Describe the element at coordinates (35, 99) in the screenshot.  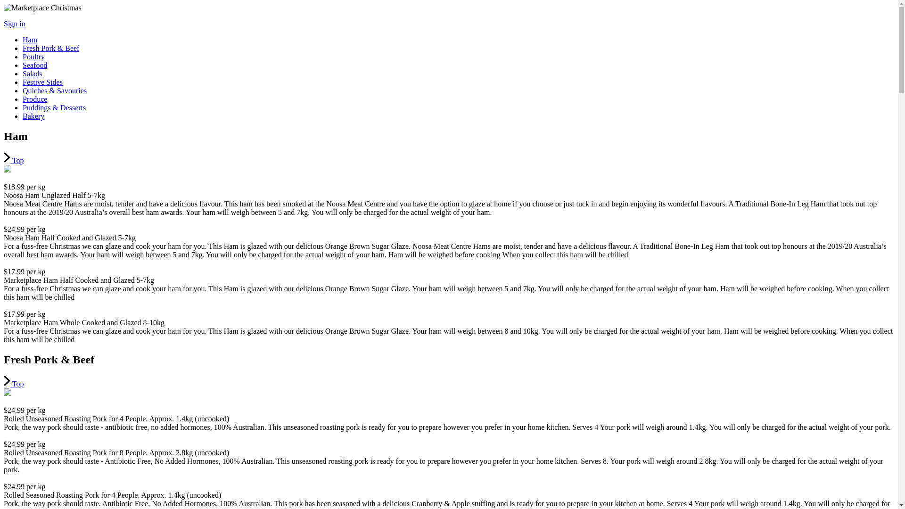
I see `Produce` at that location.